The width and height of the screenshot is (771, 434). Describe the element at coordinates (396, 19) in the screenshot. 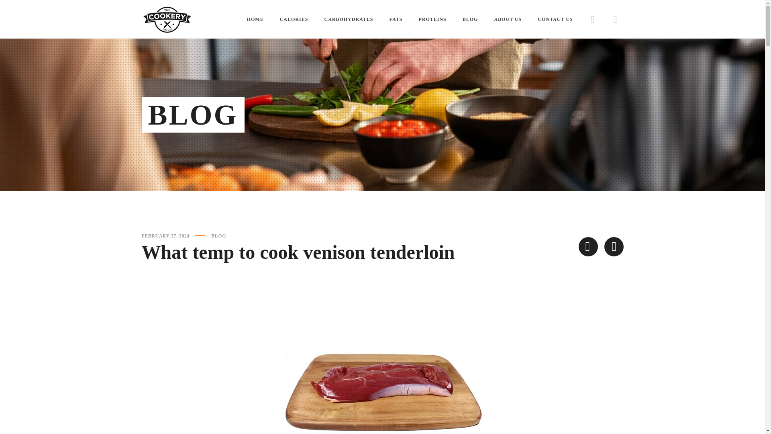

I see `FATS` at that location.